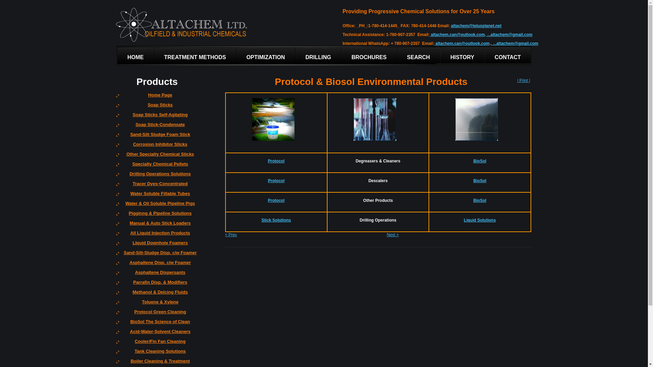 This screenshot has height=367, width=653. Describe the element at coordinates (266, 56) in the screenshot. I see `OPTIMIZATION` at that location.